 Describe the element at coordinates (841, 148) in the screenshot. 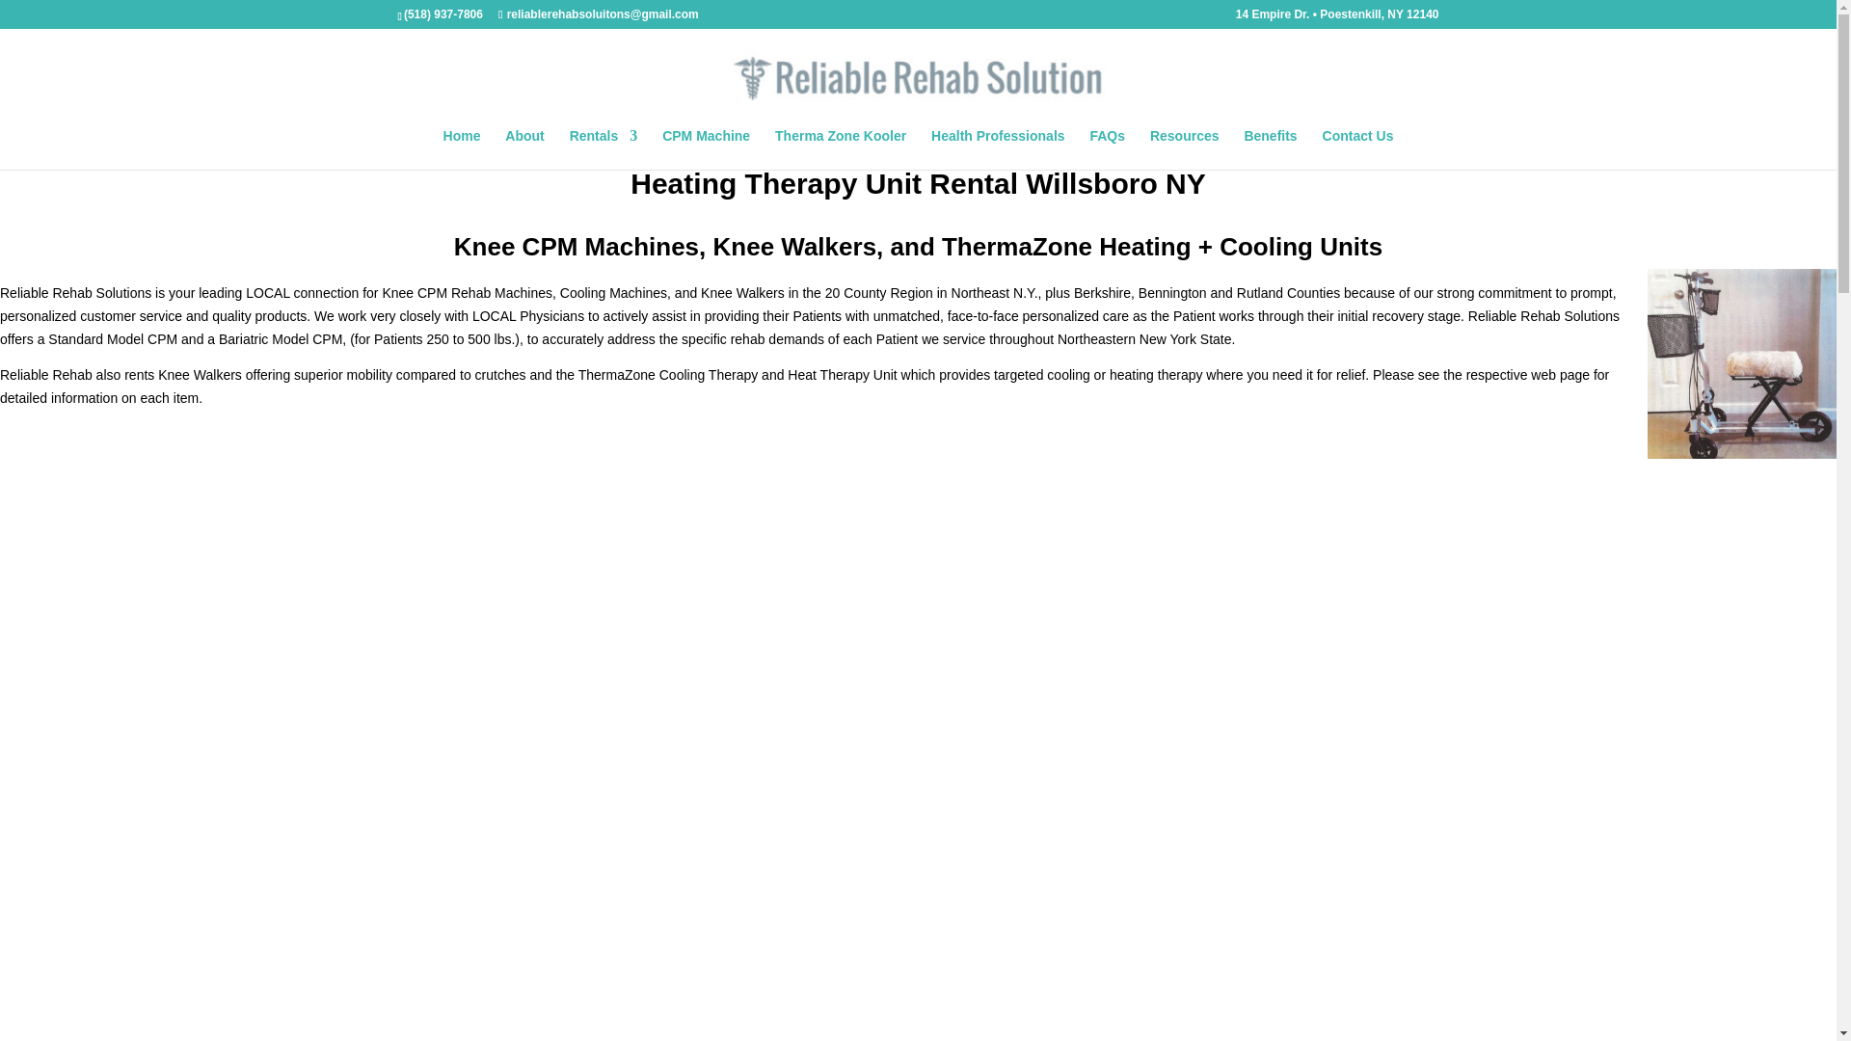

I see `Therma Zone Kooler` at that location.